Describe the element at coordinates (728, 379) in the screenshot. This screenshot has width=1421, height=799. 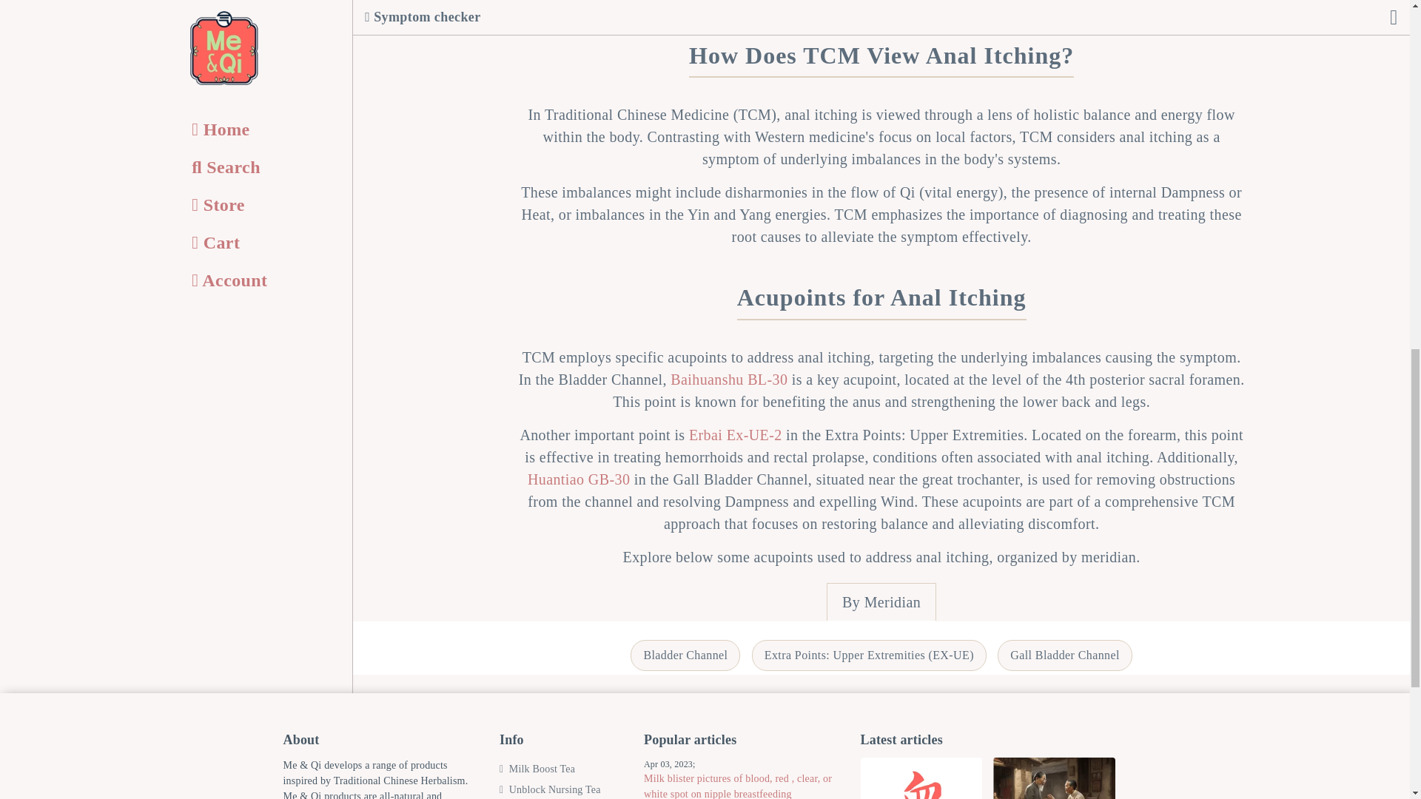
I see `Baihuanshu BL-30` at that location.